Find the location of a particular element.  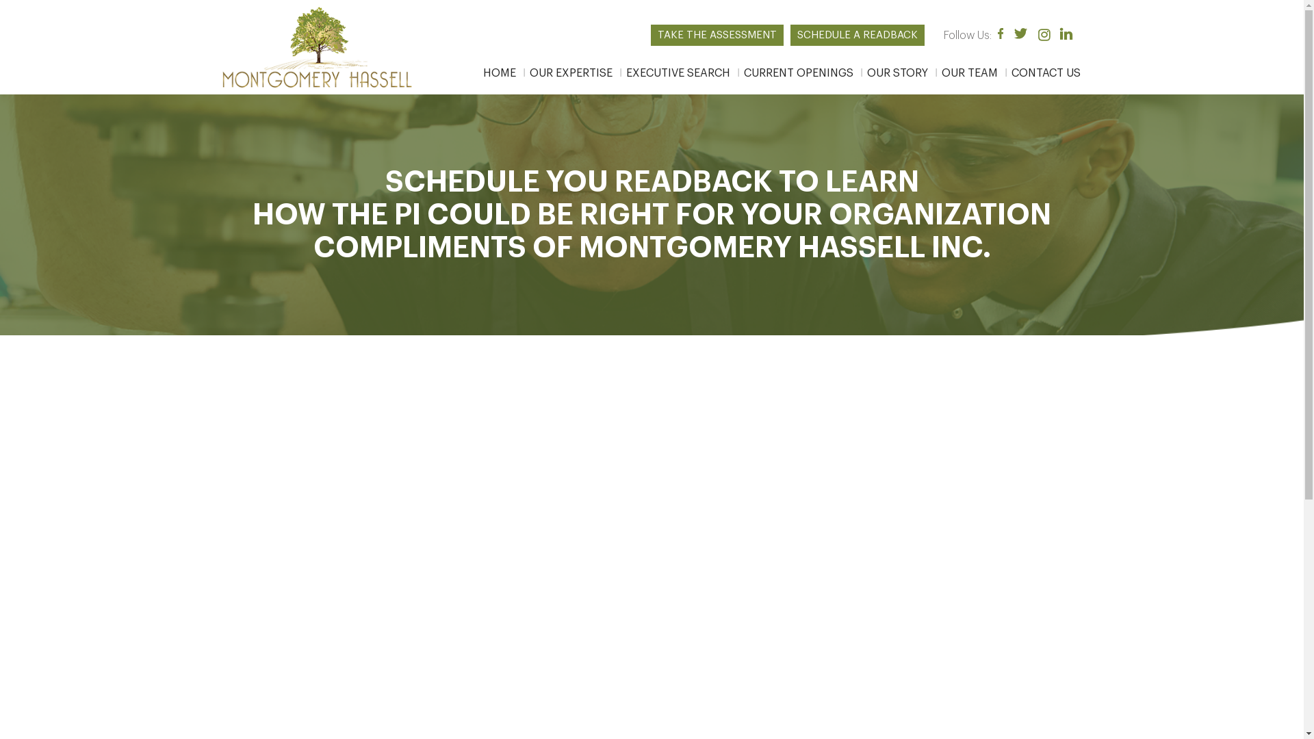

HOME is located at coordinates (500, 73).